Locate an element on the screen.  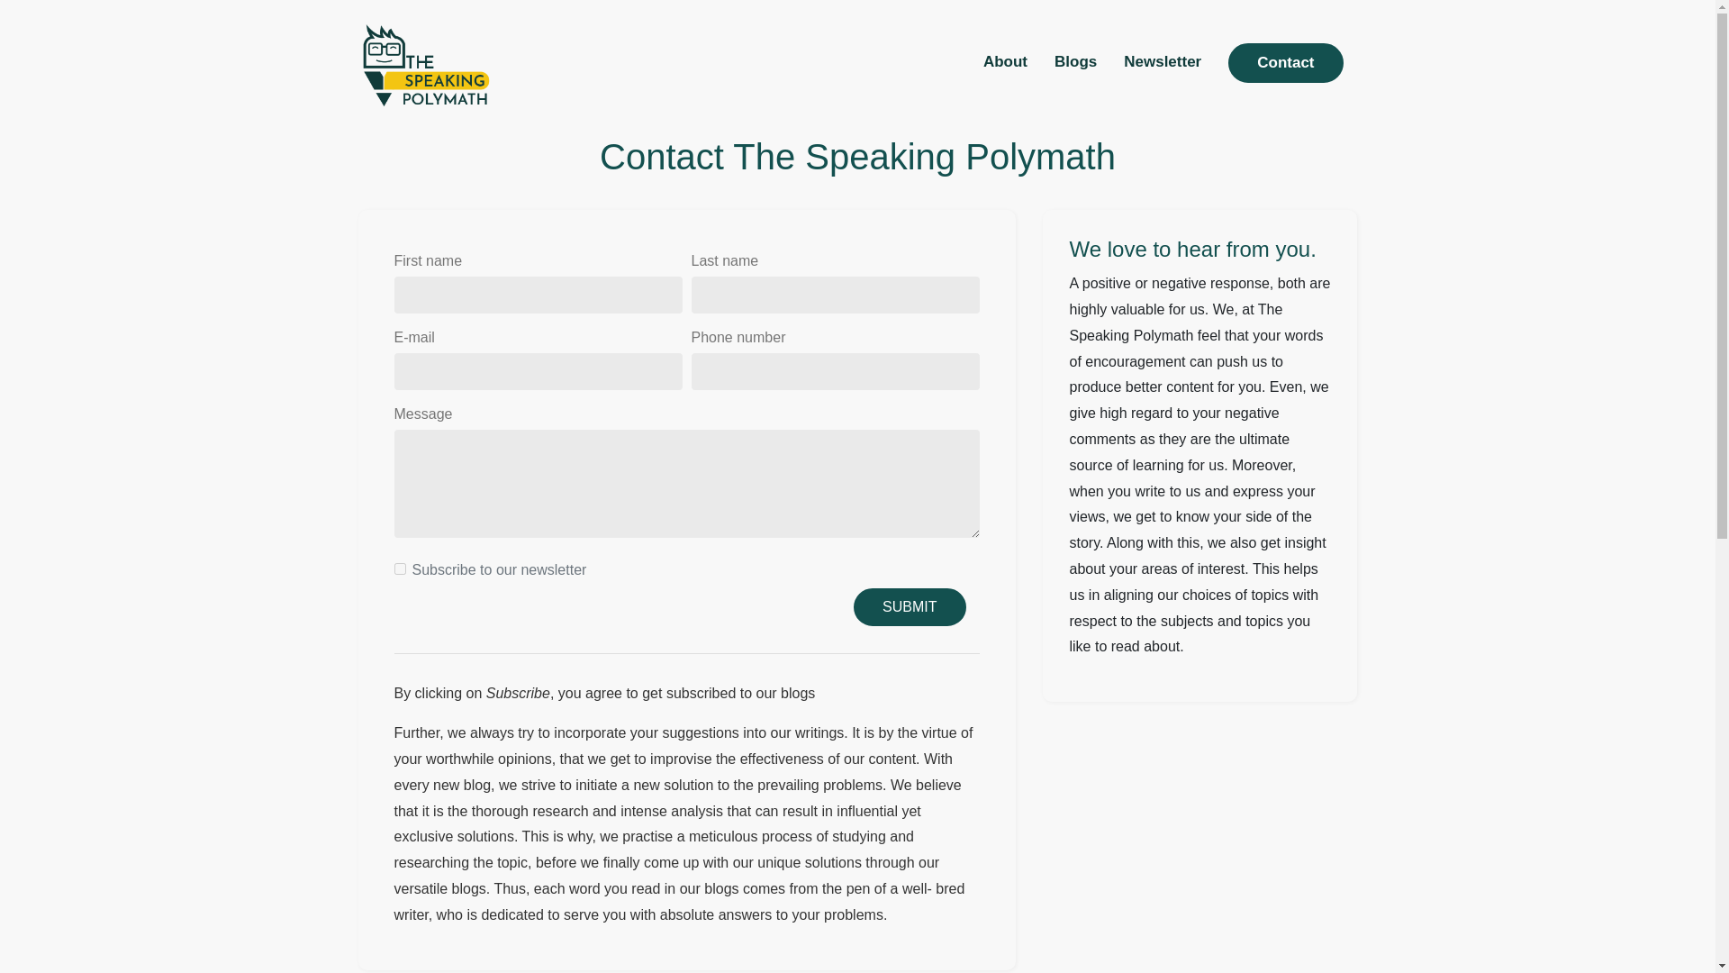
About is located at coordinates (1005, 61).